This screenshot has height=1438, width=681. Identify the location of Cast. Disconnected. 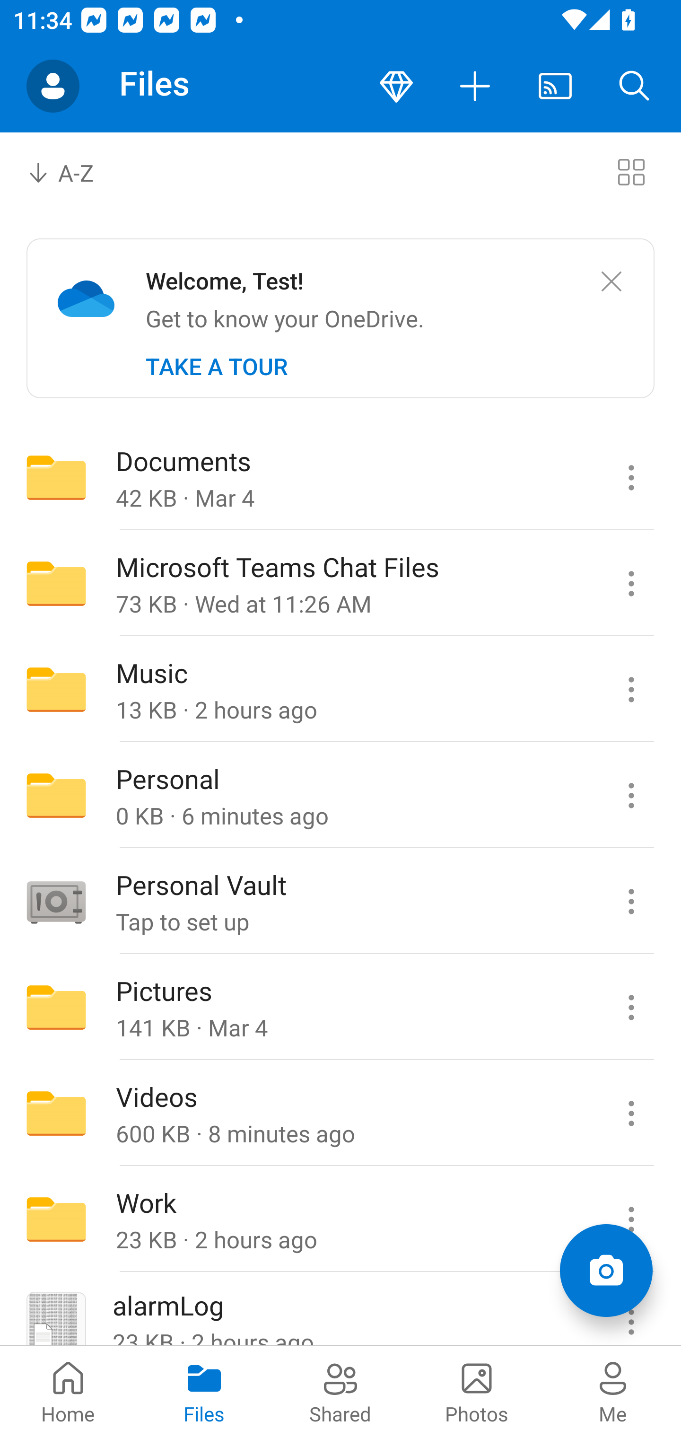
(555, 86).